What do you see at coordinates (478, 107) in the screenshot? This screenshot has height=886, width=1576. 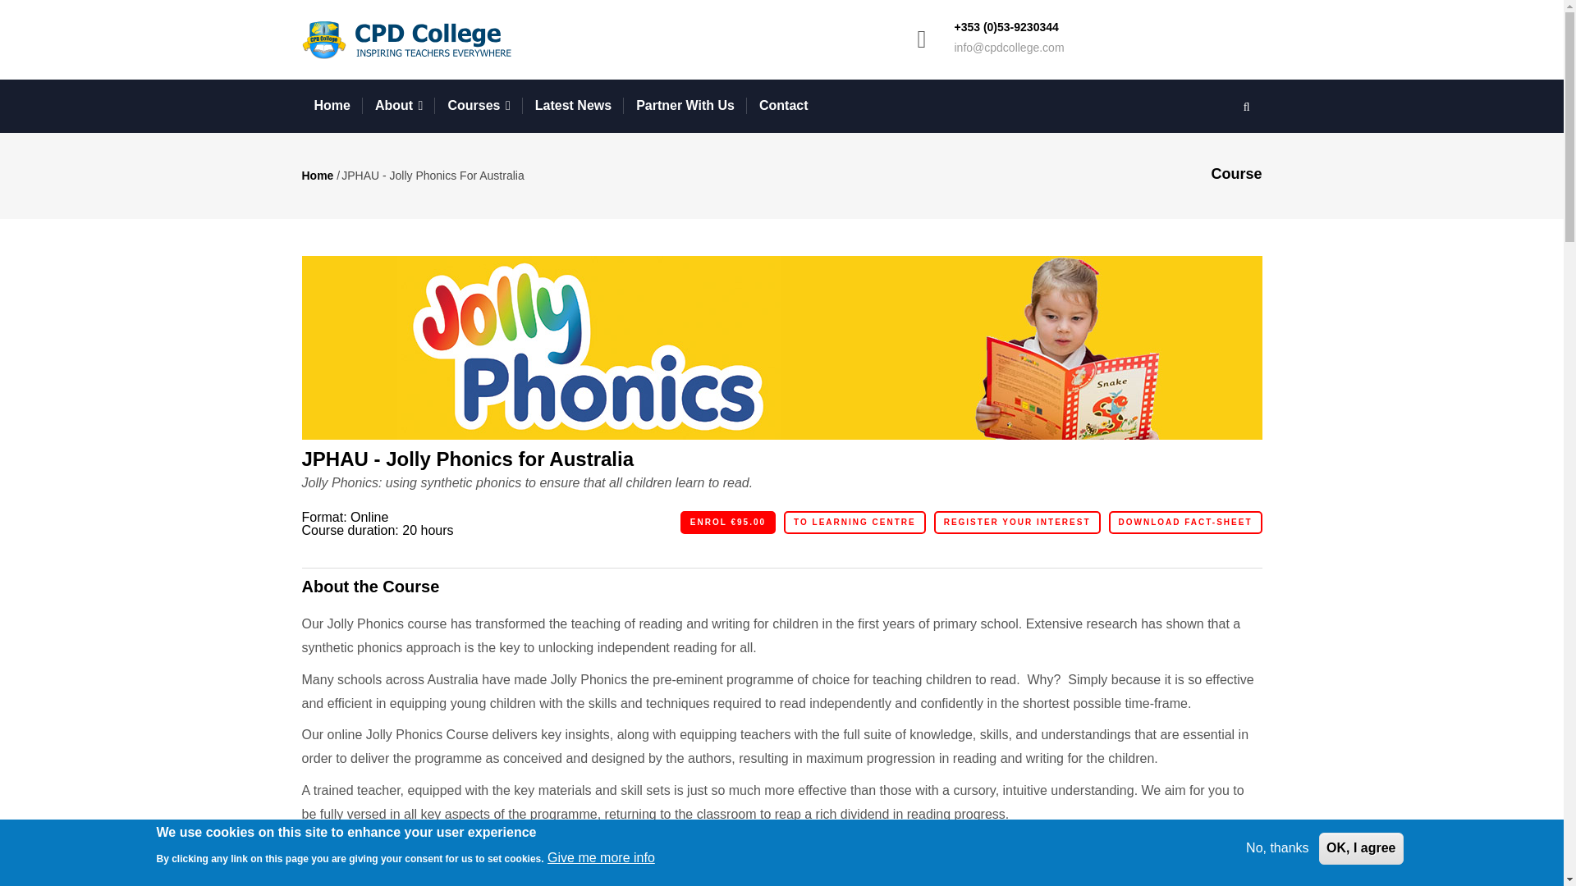 I see `Courses` at bounding box center [478, 107].